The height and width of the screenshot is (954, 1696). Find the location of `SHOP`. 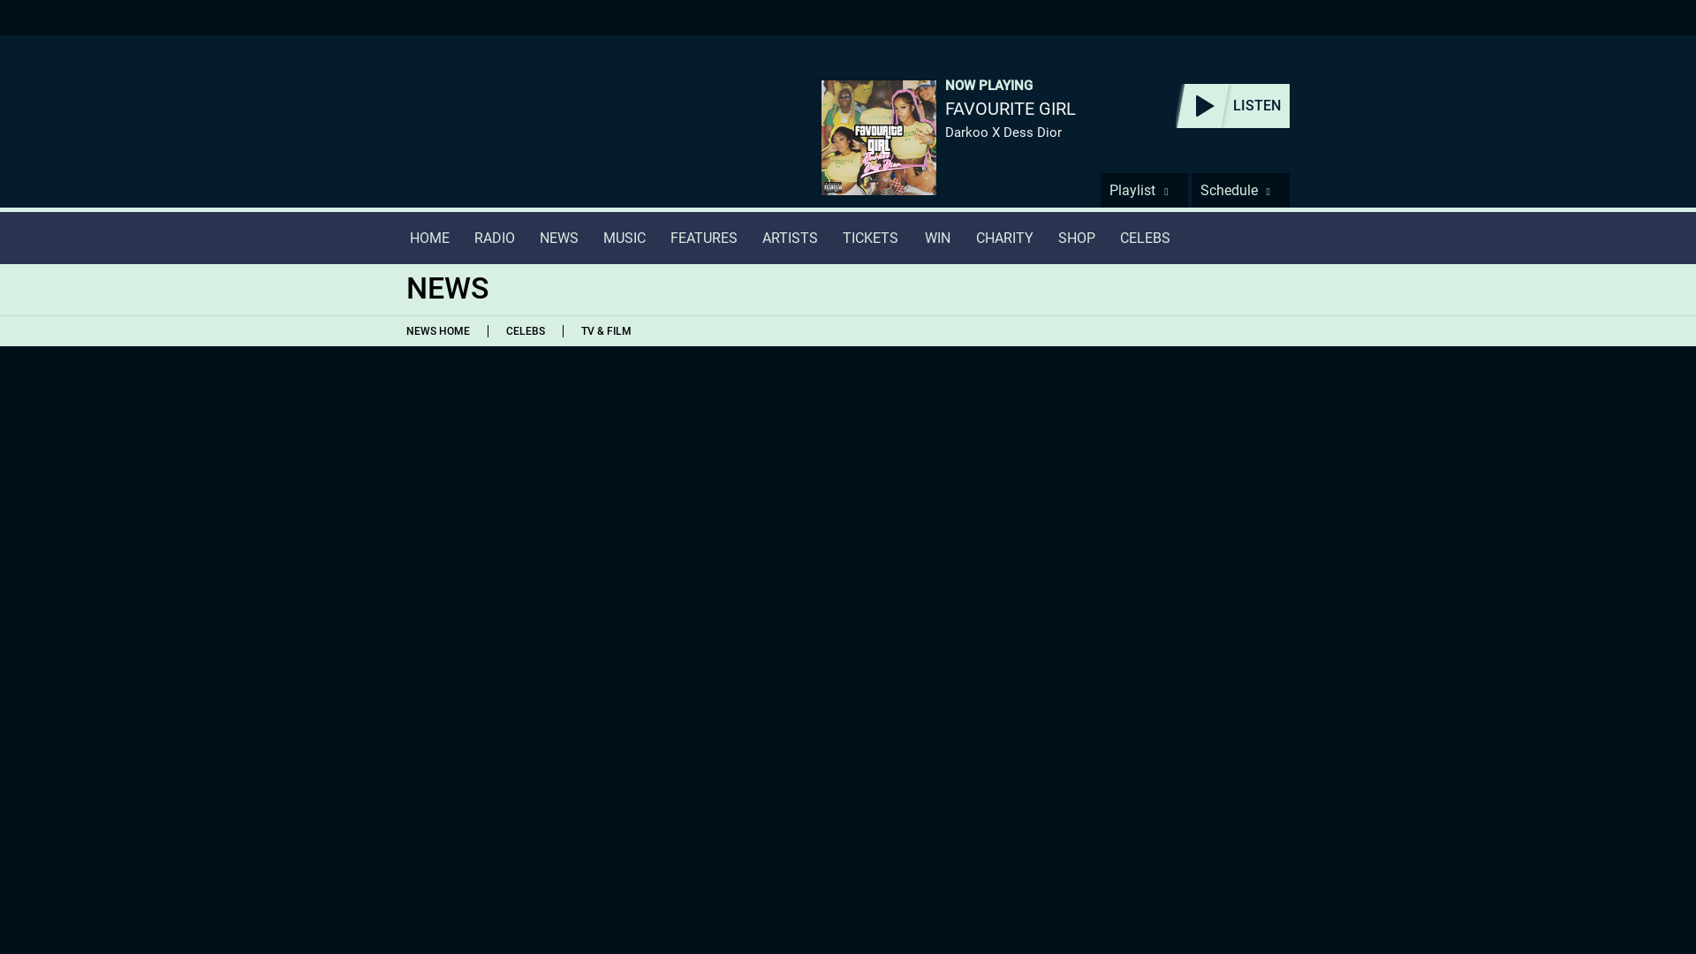

SHOP is located at coordinates (1076, 238).